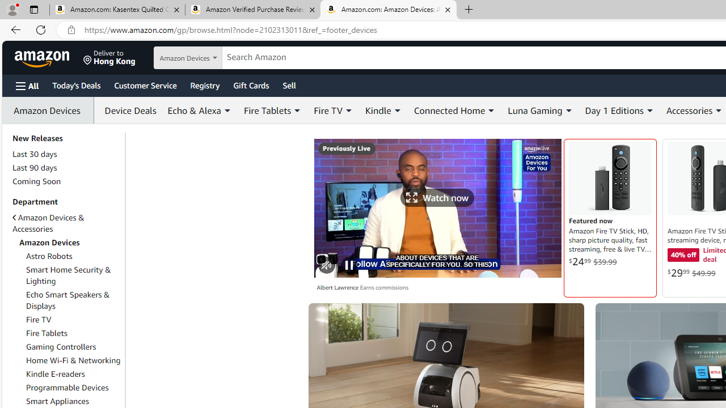 The height and width of the screenshot is (408, 726). What do you see at coordinates (227, 110) in the screenshot?
I see `Expand Echo & Alexa` at bounding box center [227, 110].